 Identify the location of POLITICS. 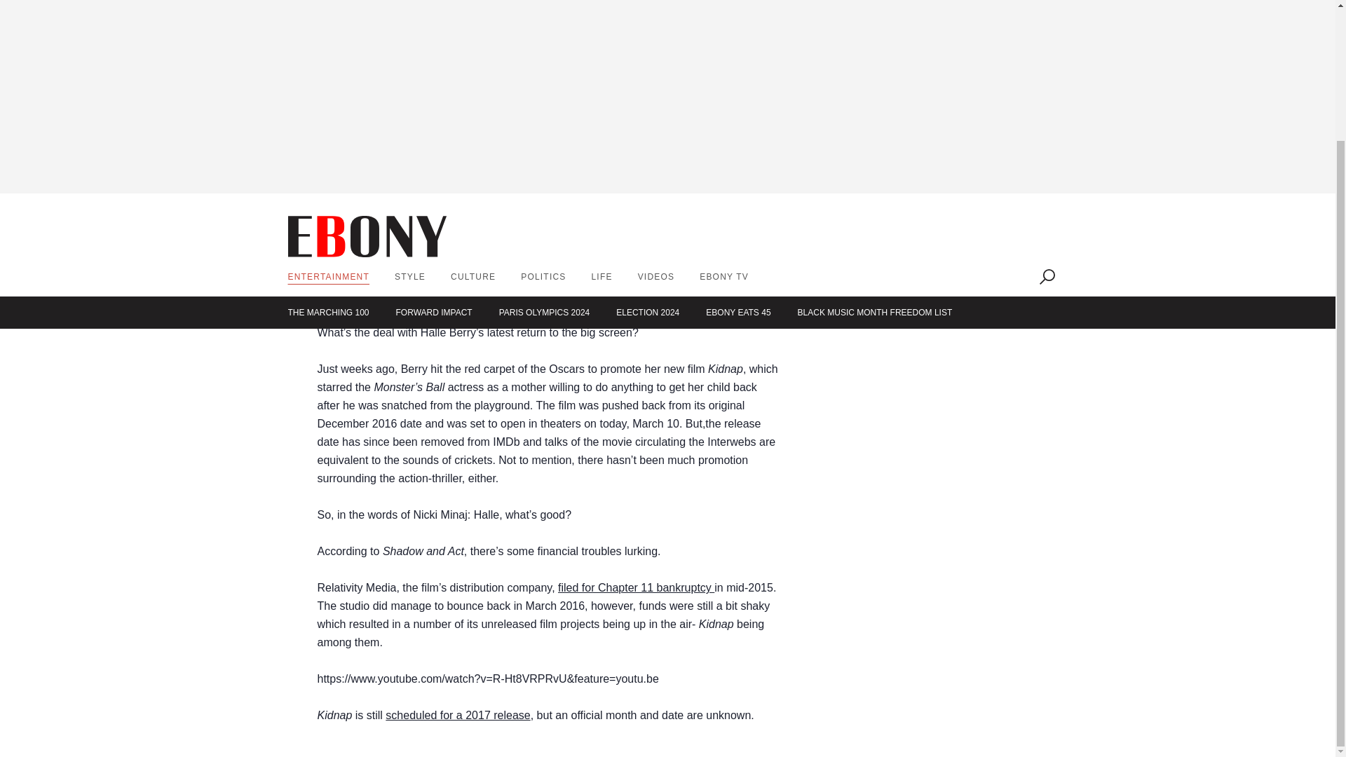
(543, 114).